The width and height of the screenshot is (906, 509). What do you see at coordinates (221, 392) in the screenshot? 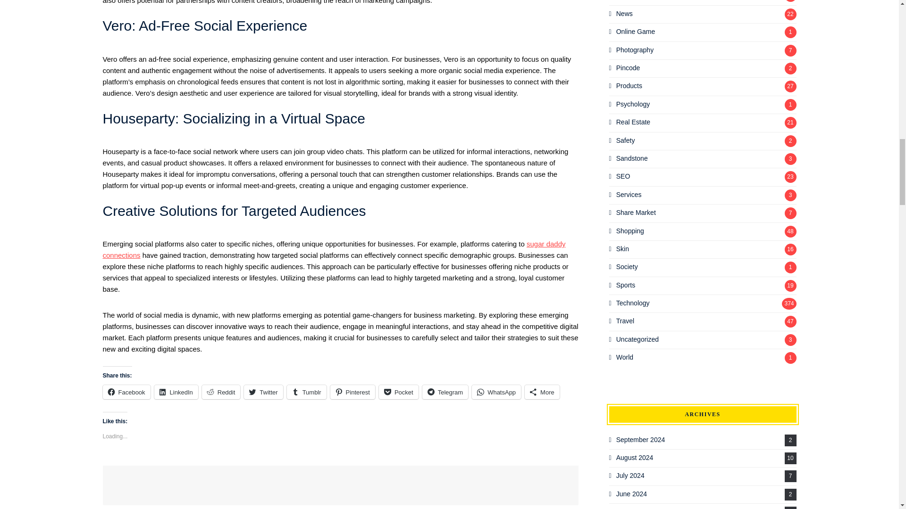
I see `Click to share on Reddit` at bounding box center [221, 392].